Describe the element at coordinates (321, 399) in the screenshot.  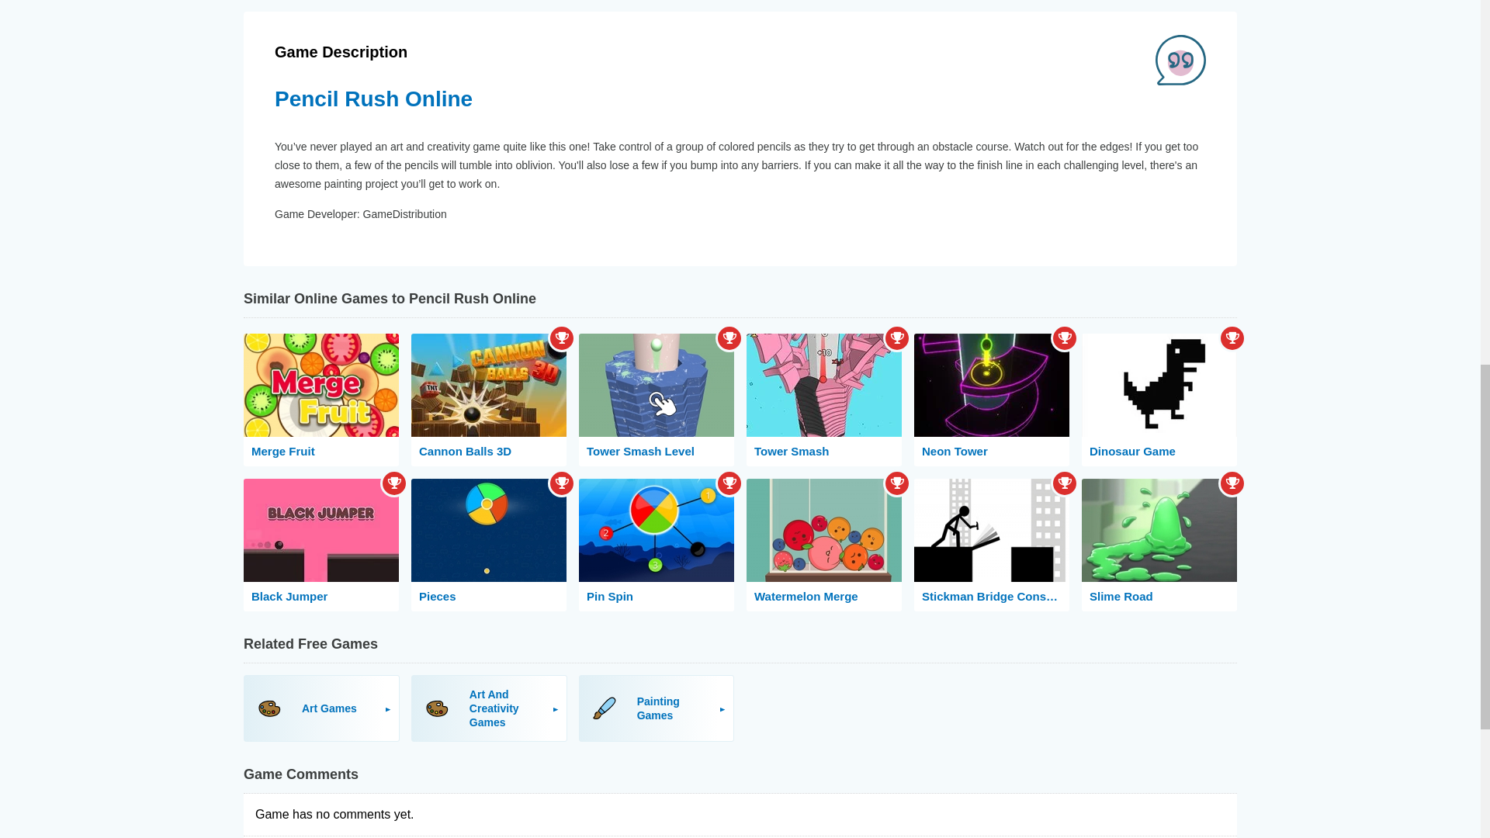
I see `Merge Fruit` at that location.